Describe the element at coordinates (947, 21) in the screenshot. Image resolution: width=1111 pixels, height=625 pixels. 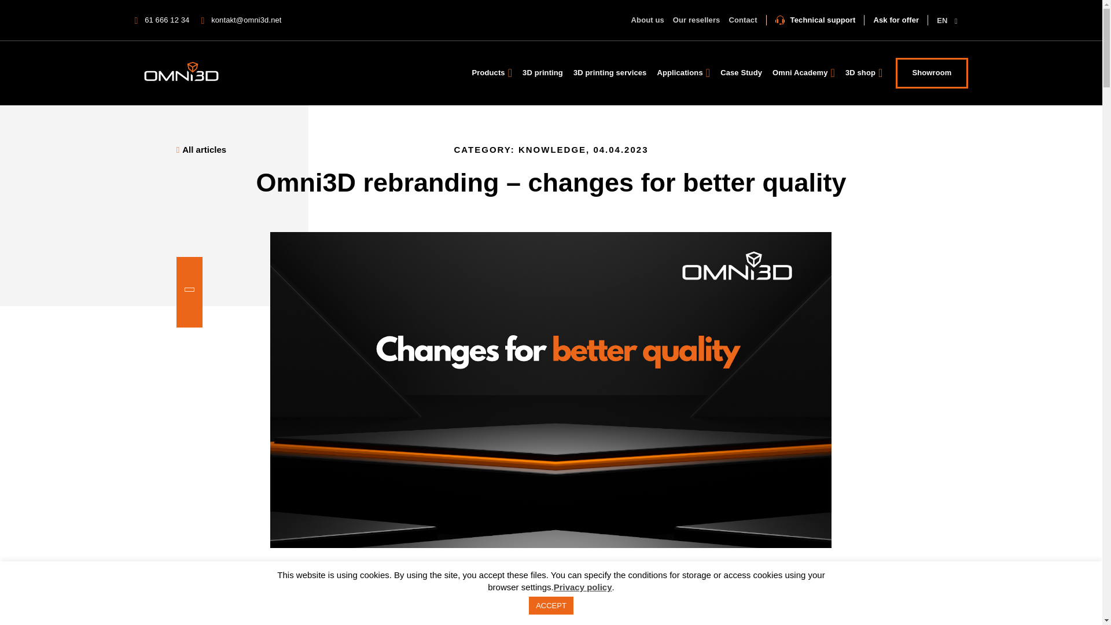
I see `EN` at that location.